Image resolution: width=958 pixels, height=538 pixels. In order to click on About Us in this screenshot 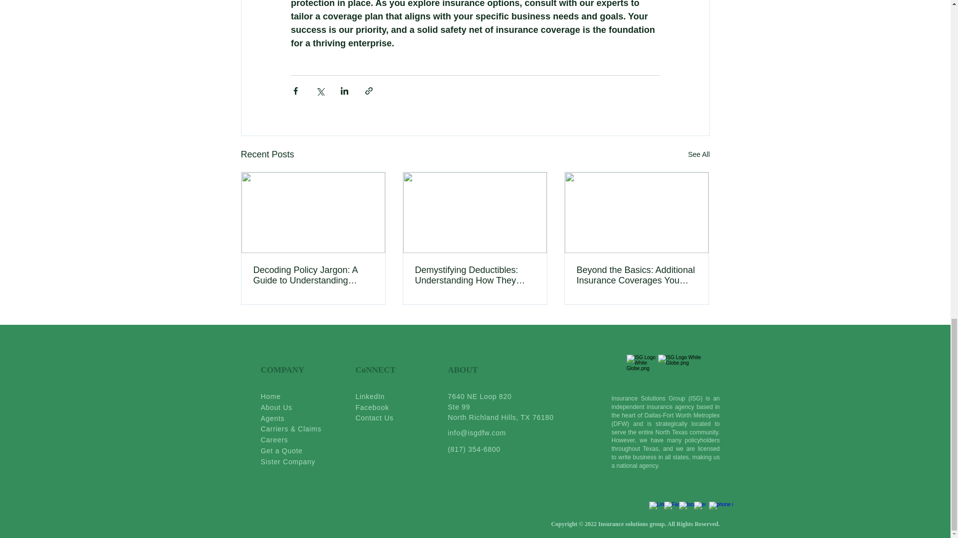, I will do `click(276, 407)`.